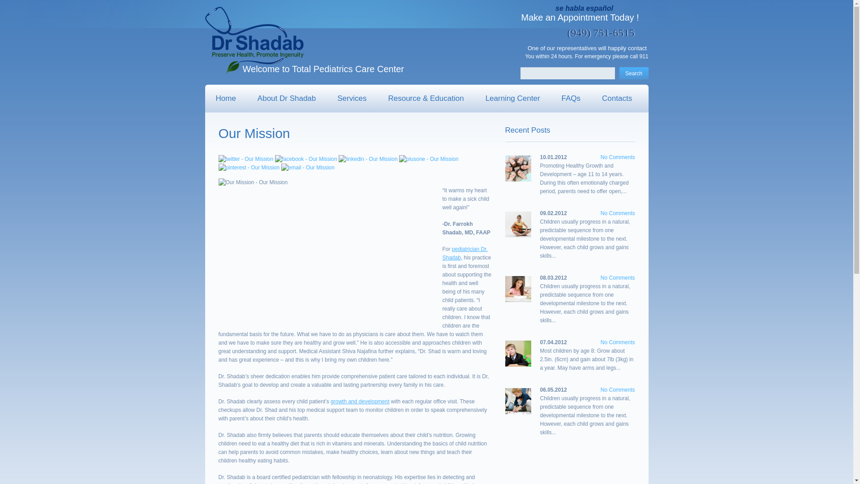 The width and height of the screenshot is (860, 484). What do you see at coordinates (245, 159) in the screenshot?
I see `twitter - Our Mission` at bounding box center [245, 159].